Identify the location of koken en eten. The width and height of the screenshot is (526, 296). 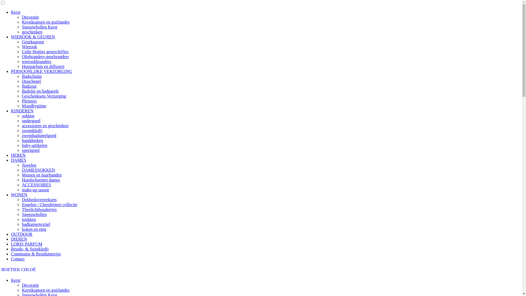
(34, 229).